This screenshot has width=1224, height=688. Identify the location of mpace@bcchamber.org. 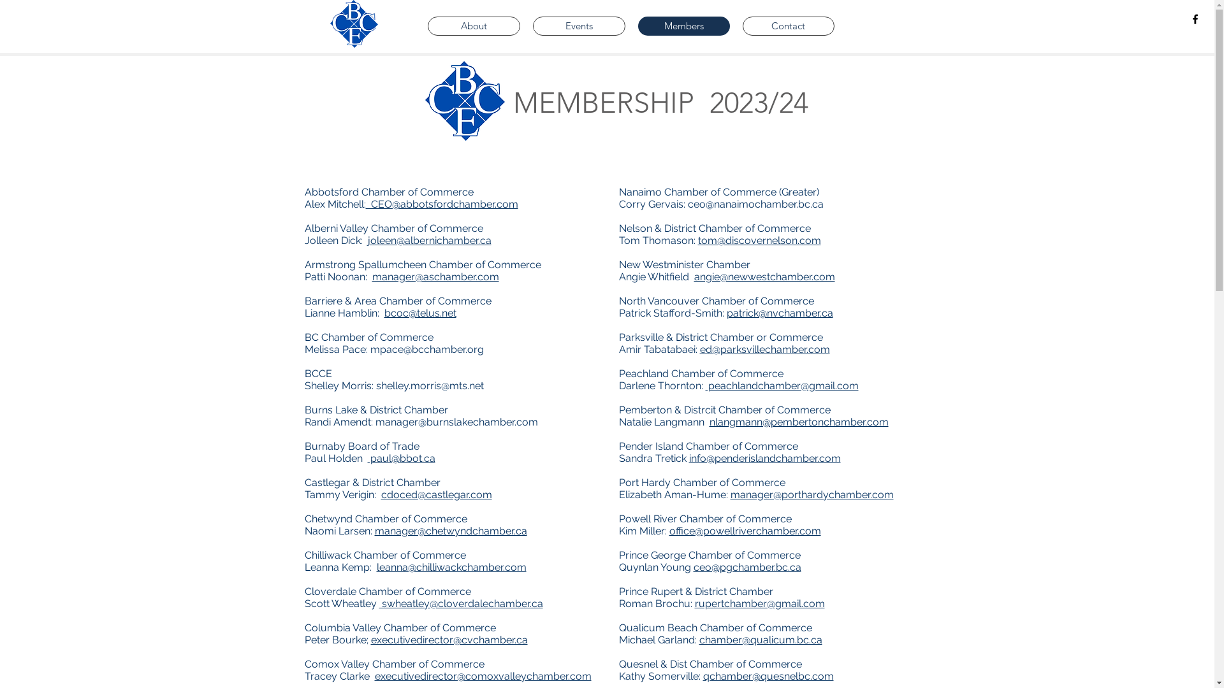
(426, 349).